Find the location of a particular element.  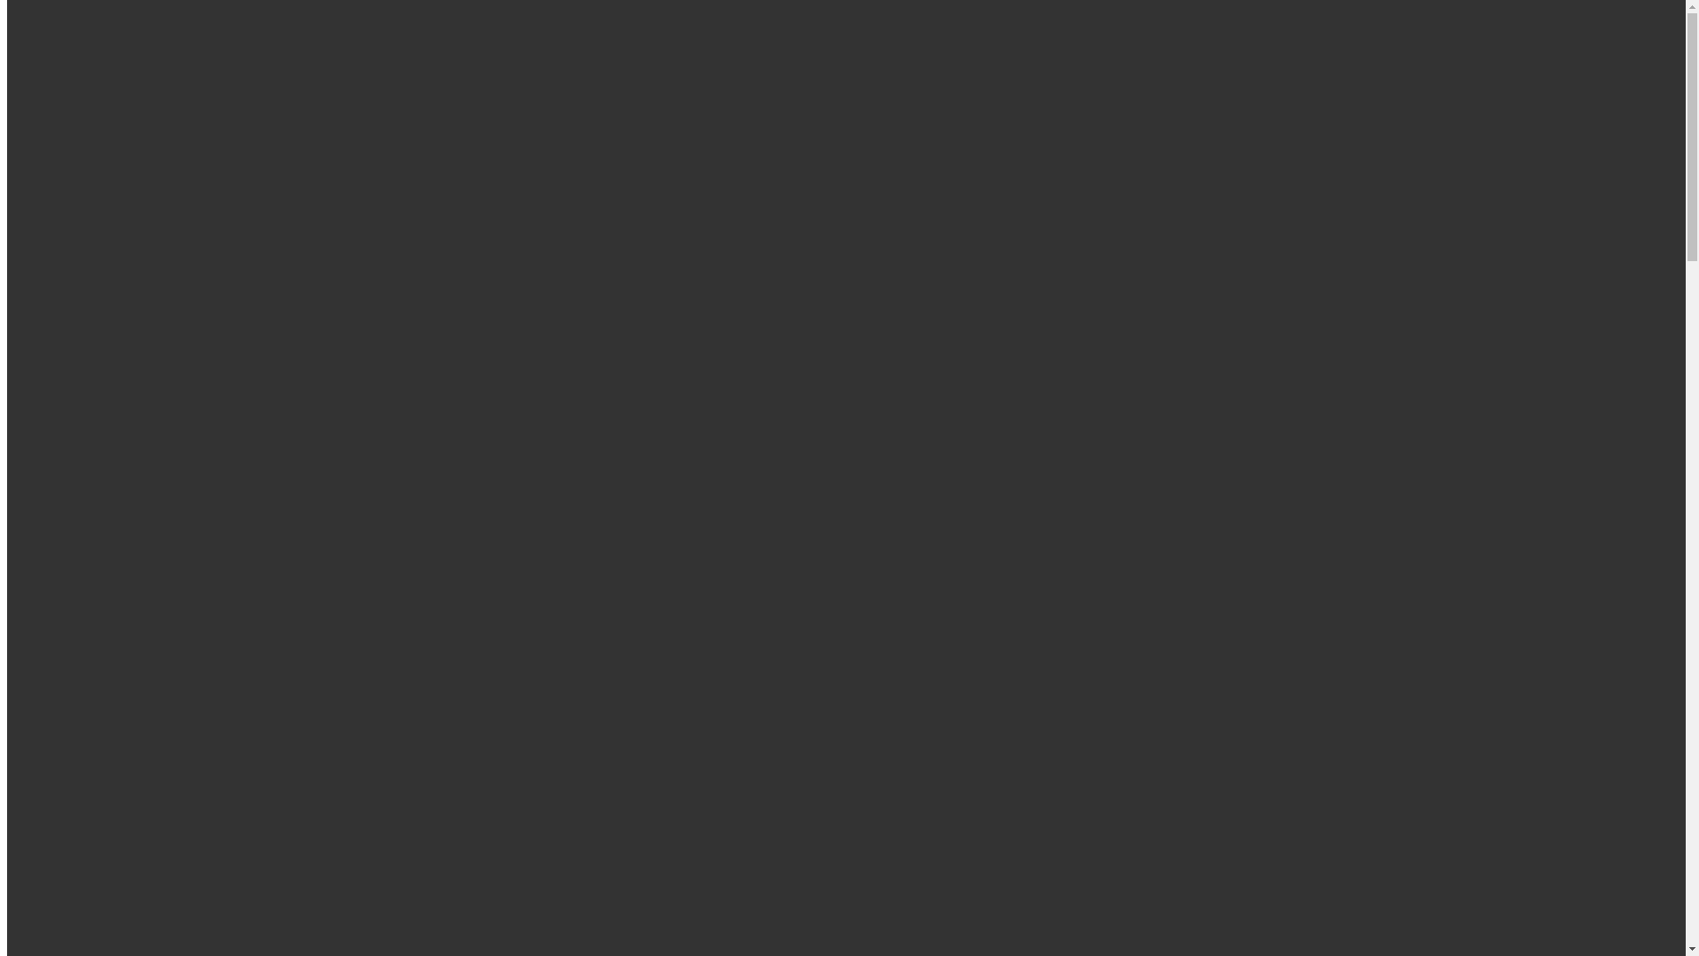

Different types of EU projects is located at coordinates (165, 329).